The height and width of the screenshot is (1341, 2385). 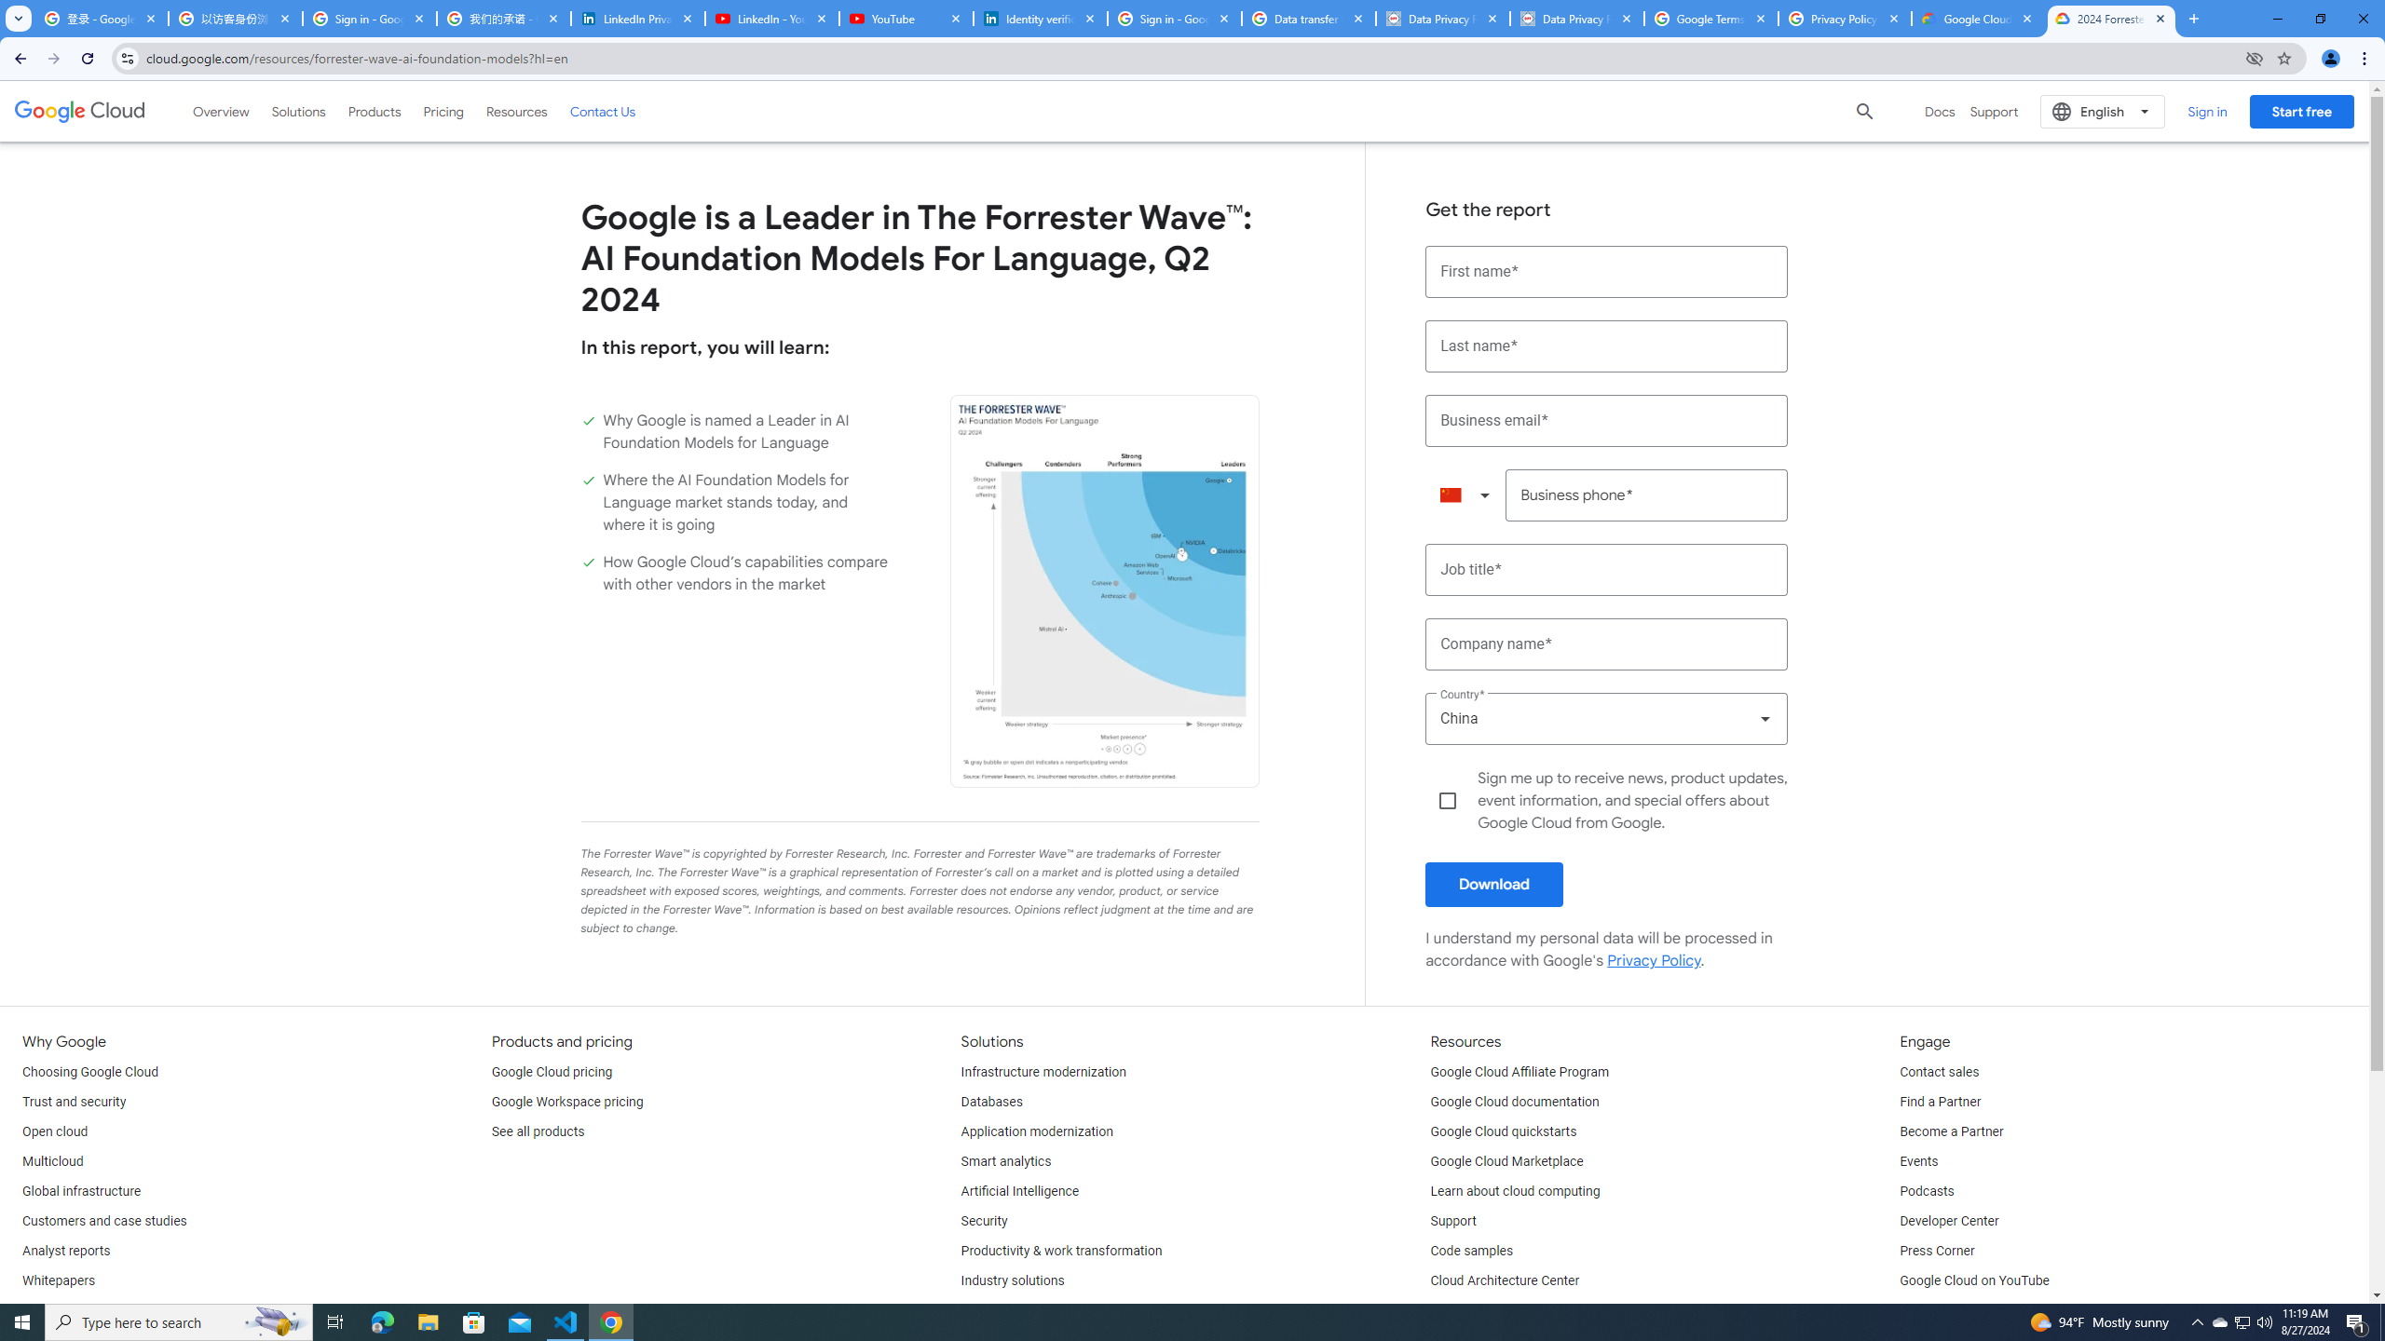 I want to click on Customers and case studies, so click(x=104, y=1222).